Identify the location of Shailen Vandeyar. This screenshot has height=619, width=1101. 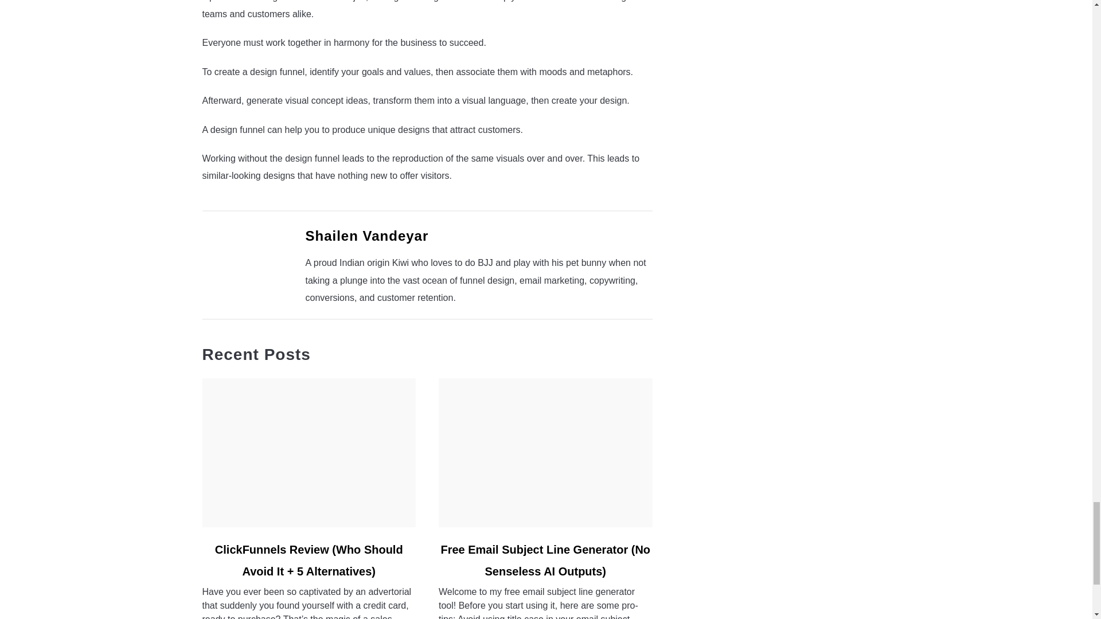
(366, 236).